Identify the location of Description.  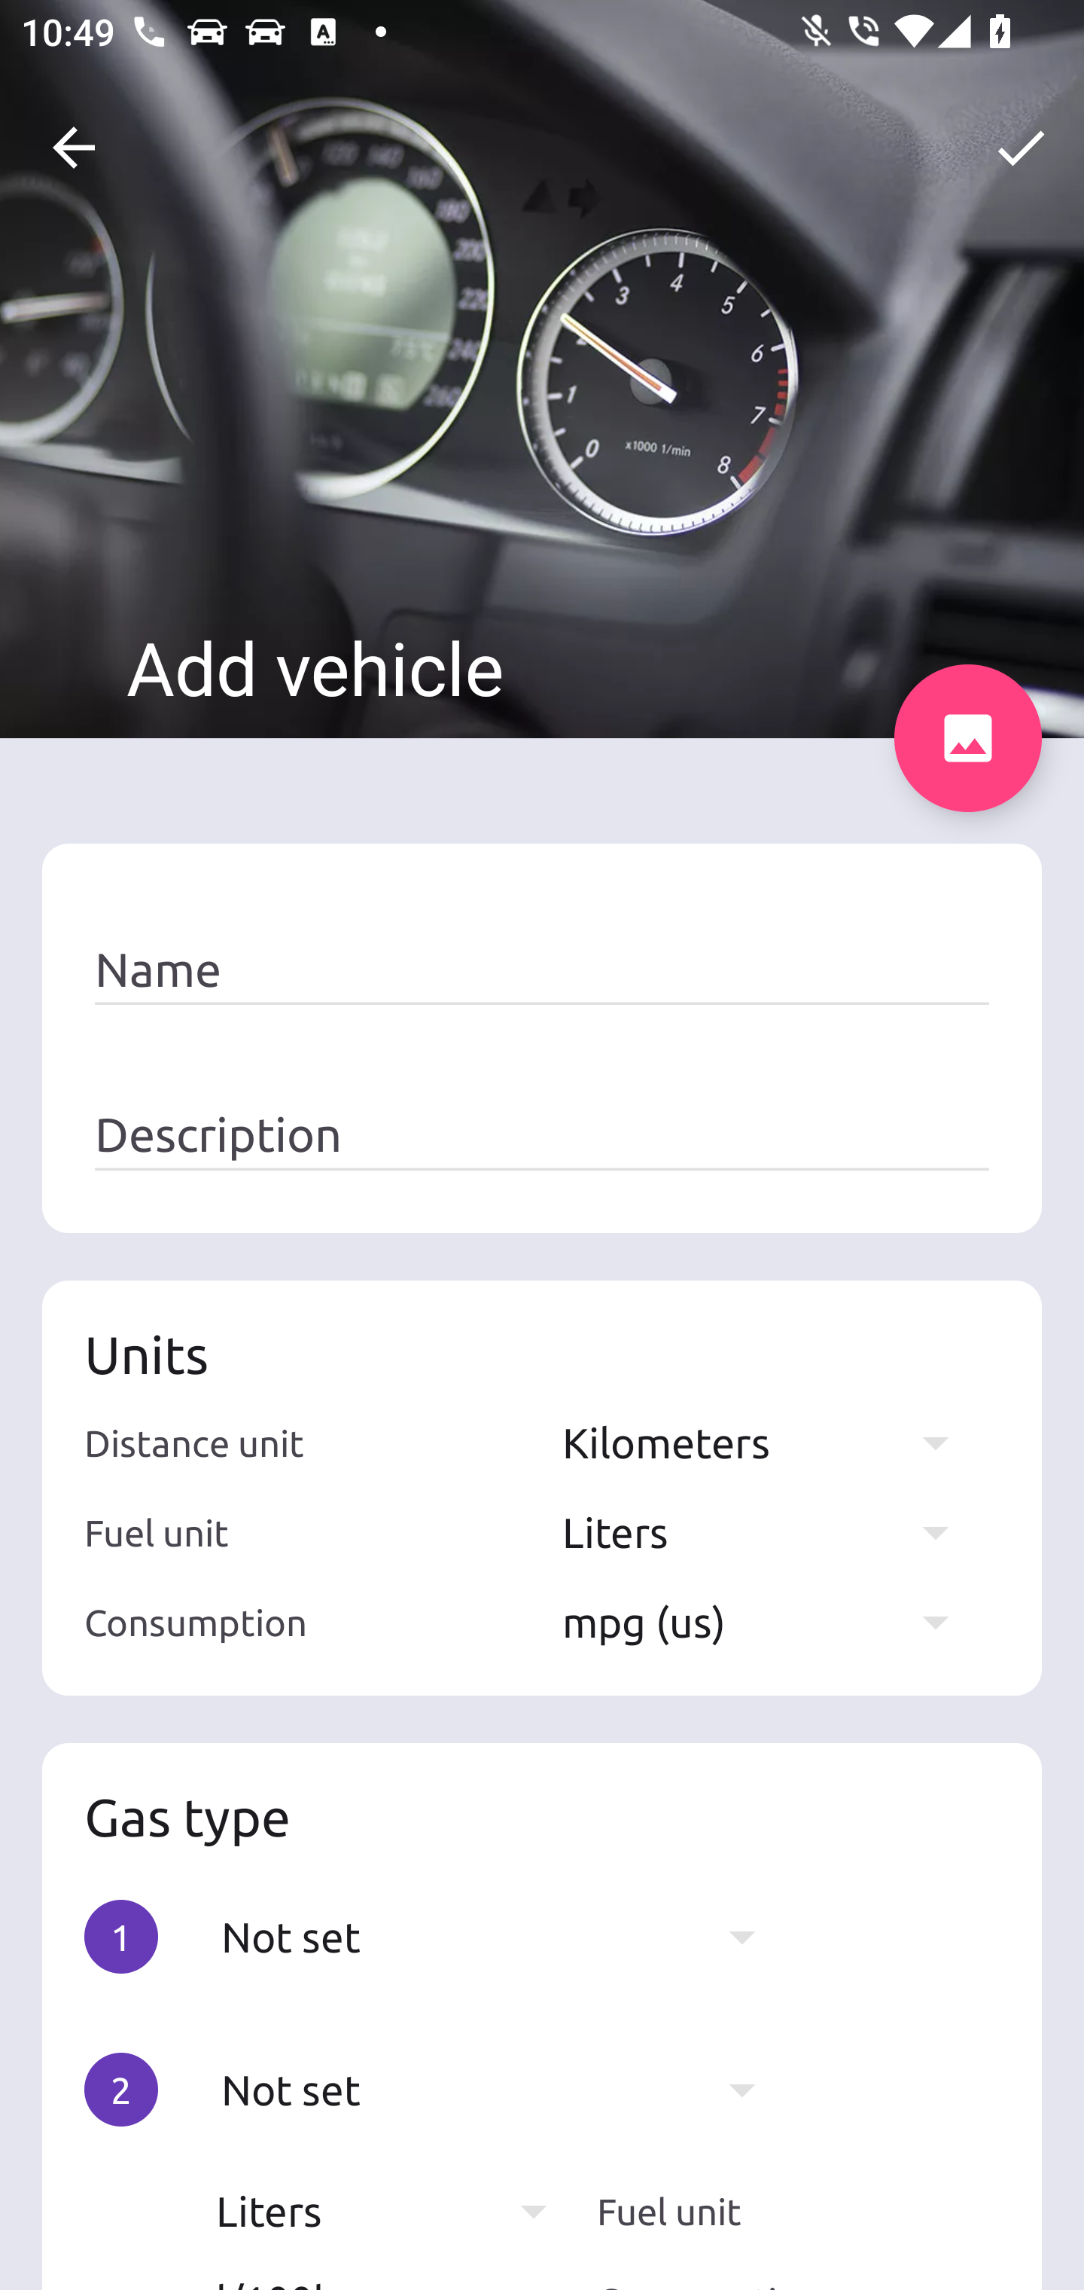
(542, 1135).